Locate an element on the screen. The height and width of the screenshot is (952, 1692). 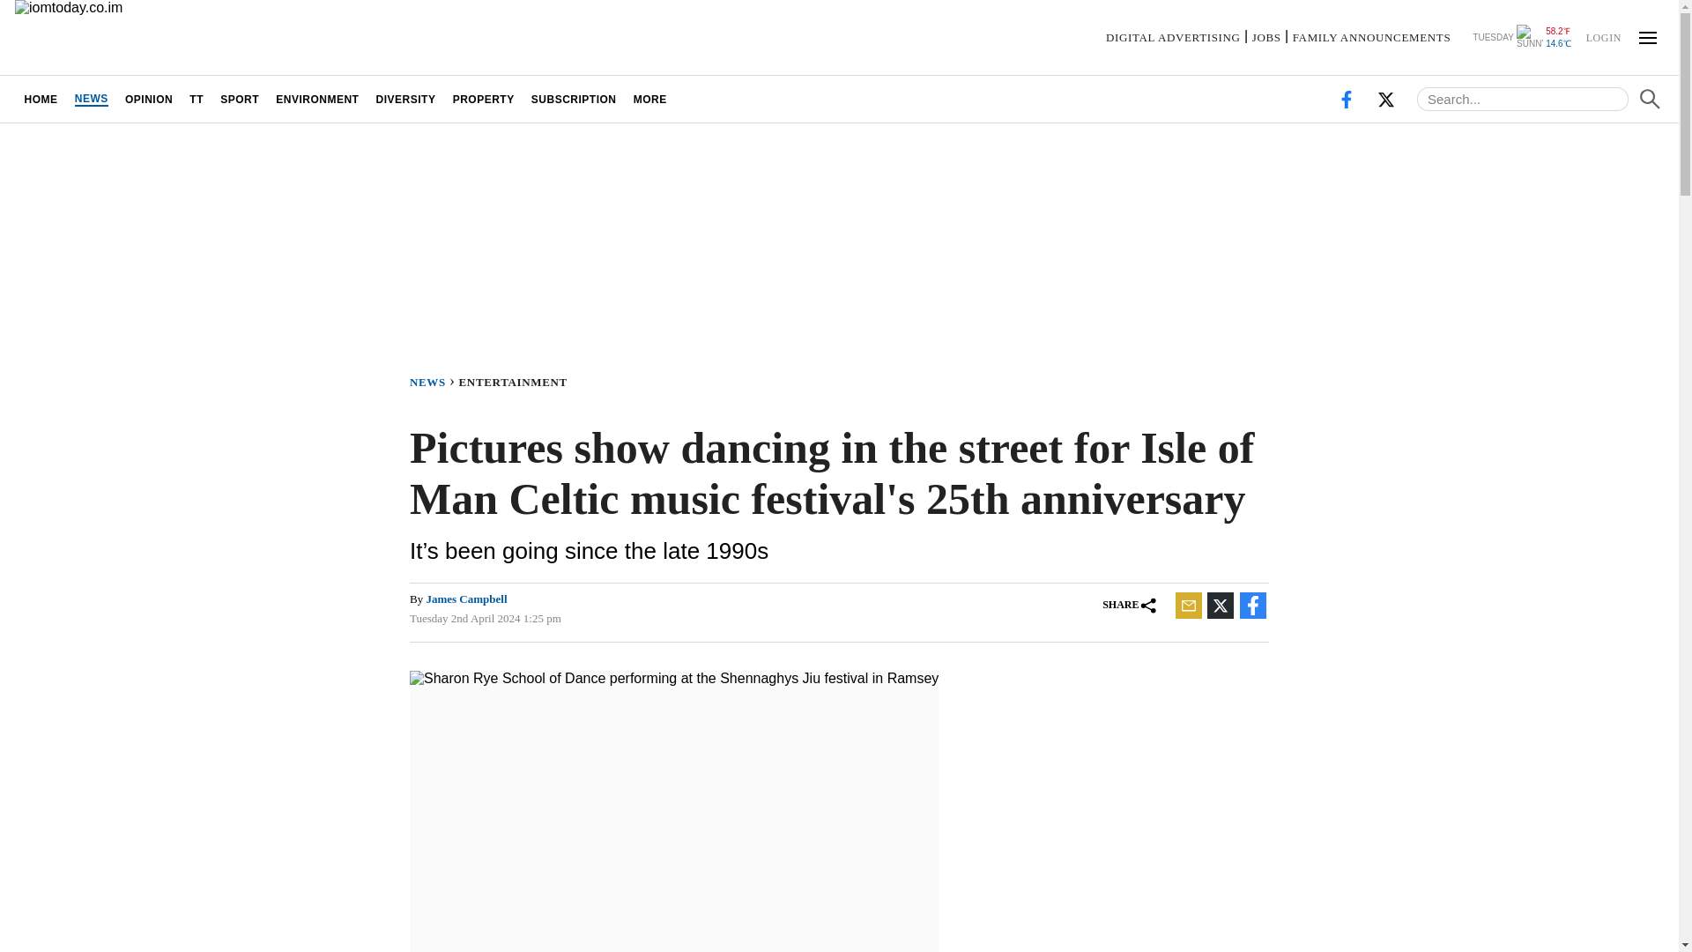
James Campbell is located at coordinates (465, 598).